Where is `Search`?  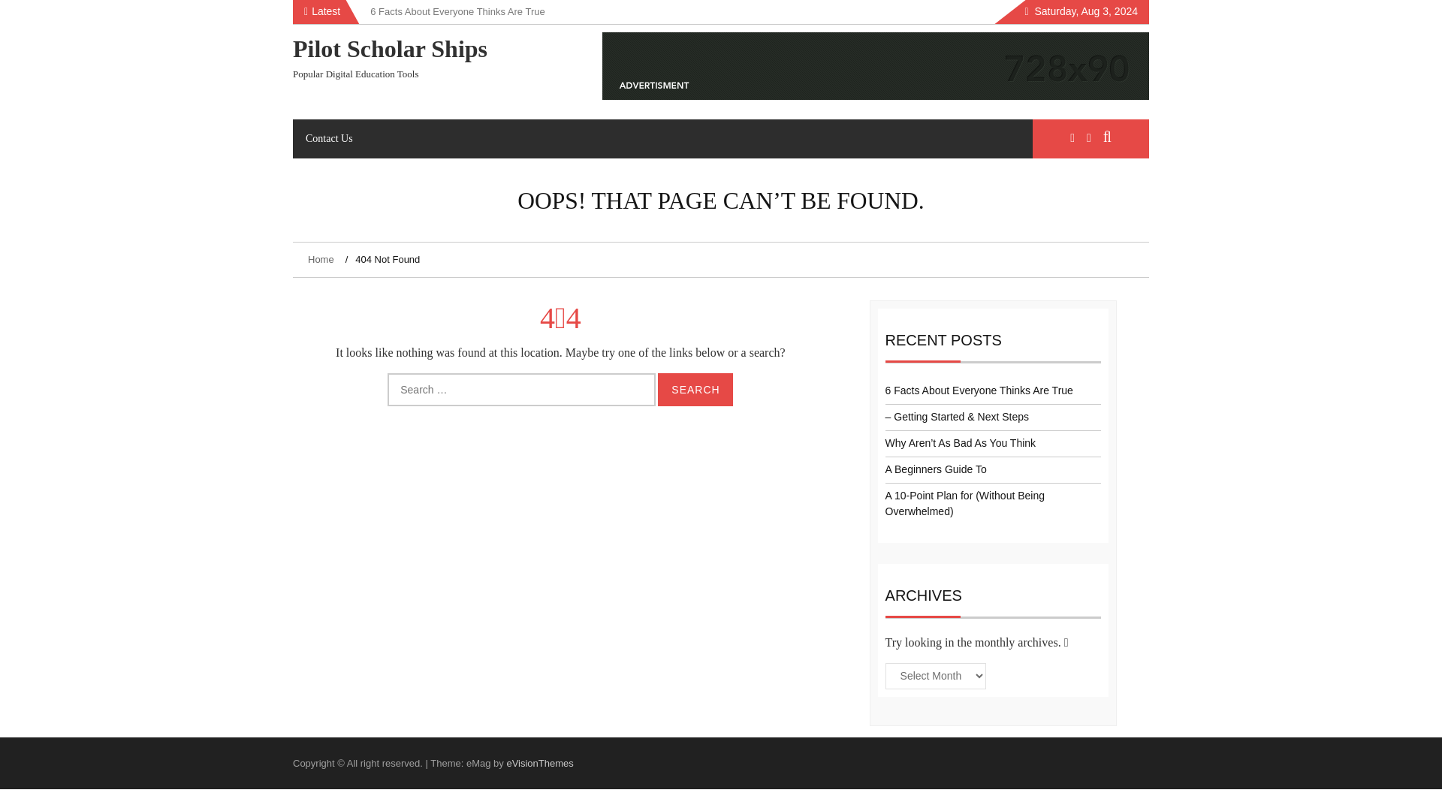
Search is located at coordinates (695, 389).